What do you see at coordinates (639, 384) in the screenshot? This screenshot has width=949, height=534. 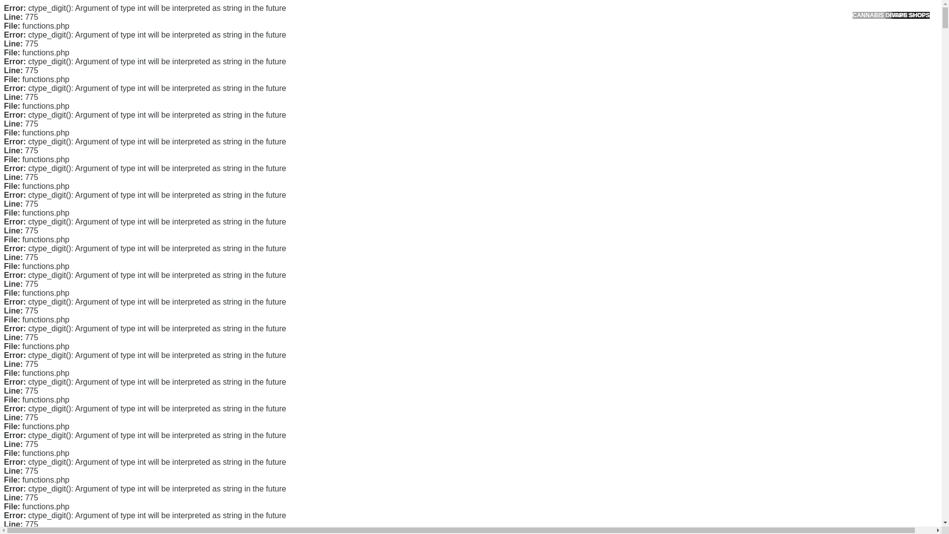 I see `Log in` at bounding box center [639, 384].